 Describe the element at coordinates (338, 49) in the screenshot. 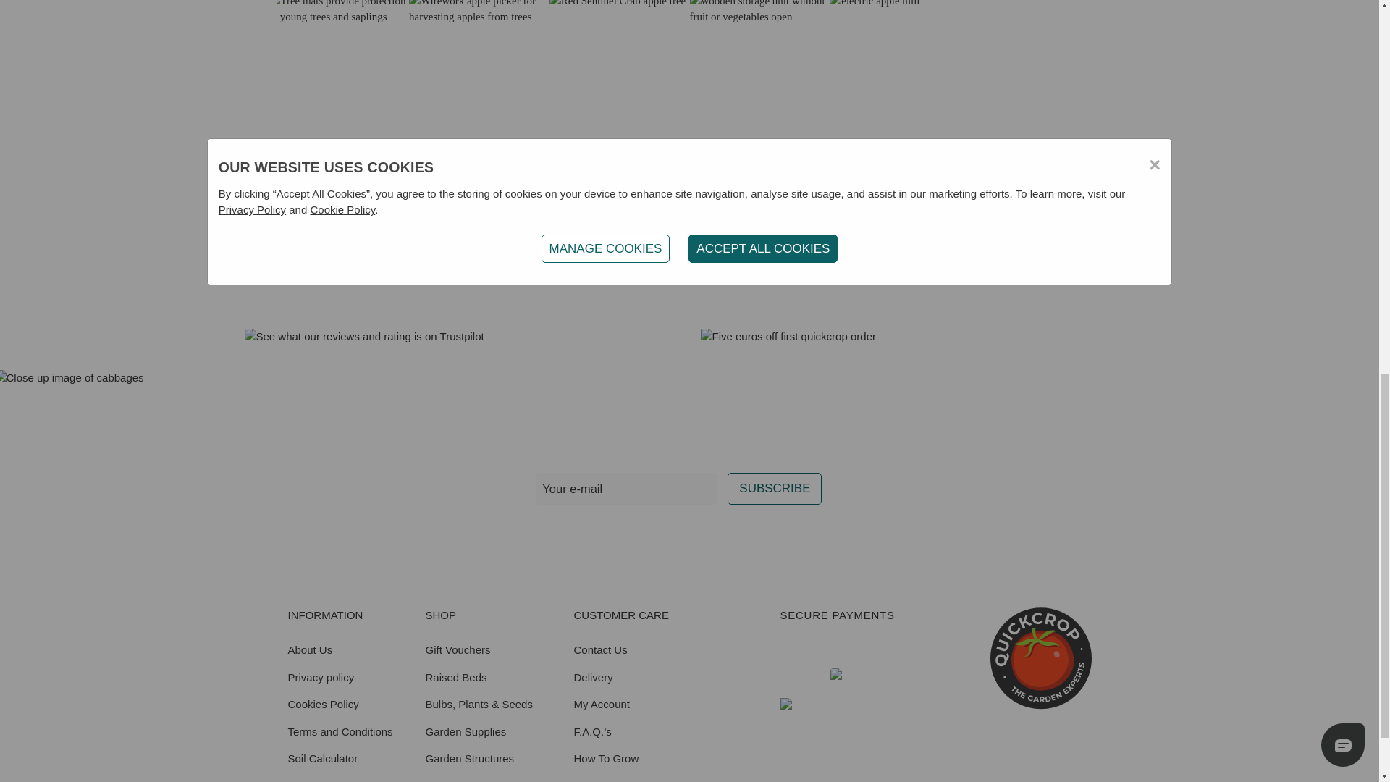

I see `Tree mats provide protection to young trees and saplings` at that location.